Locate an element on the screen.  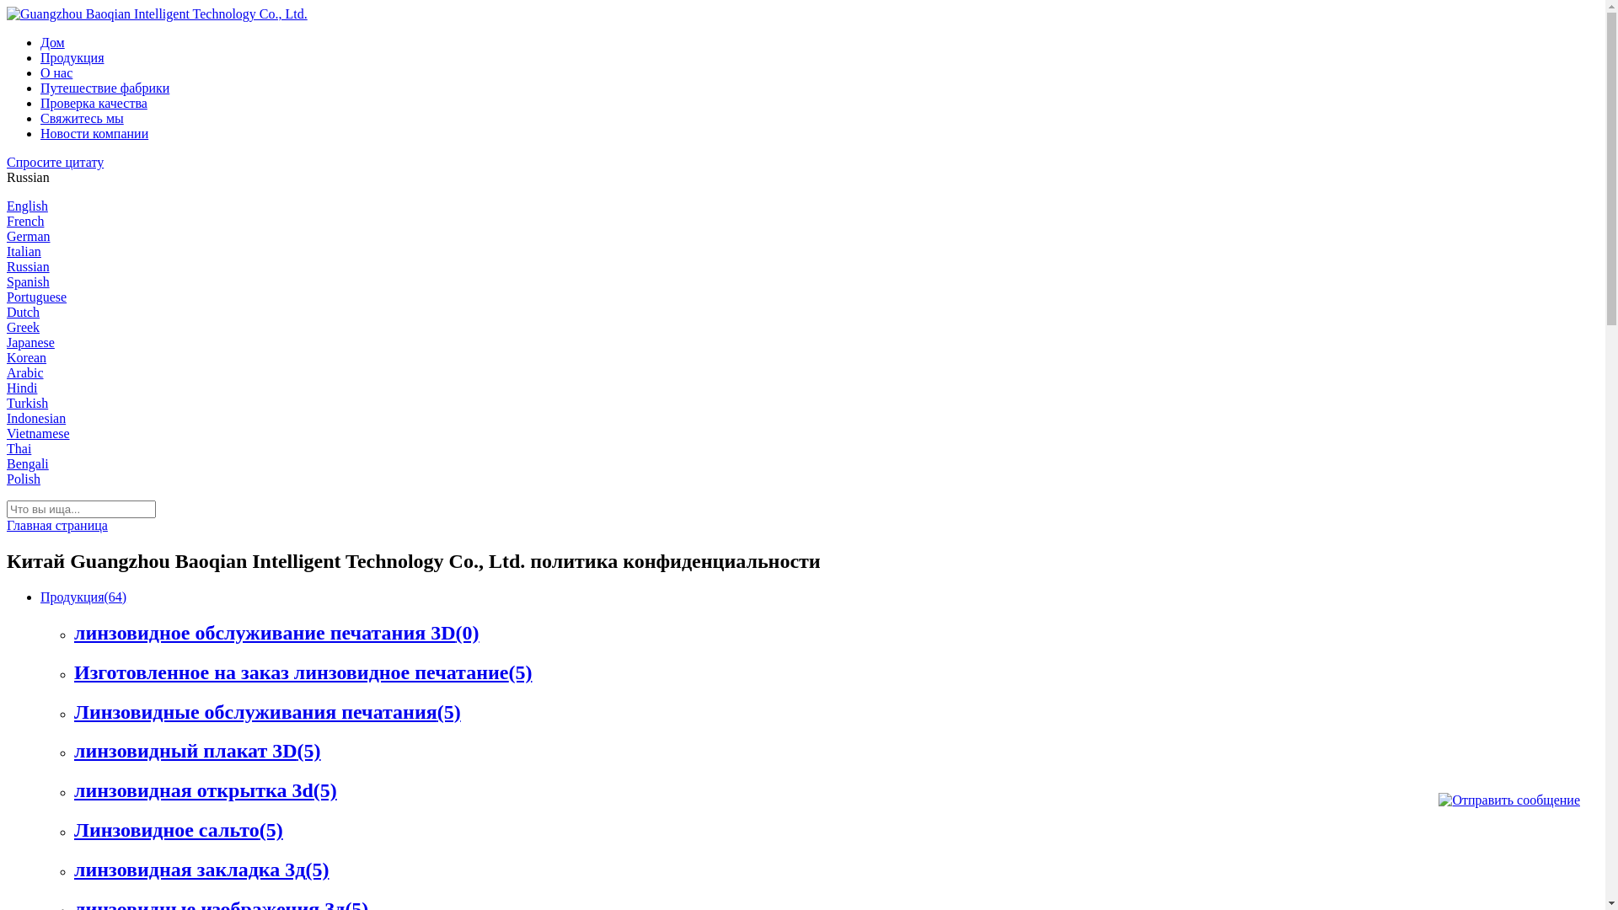
Bengali is located at coordinates (28, 463).